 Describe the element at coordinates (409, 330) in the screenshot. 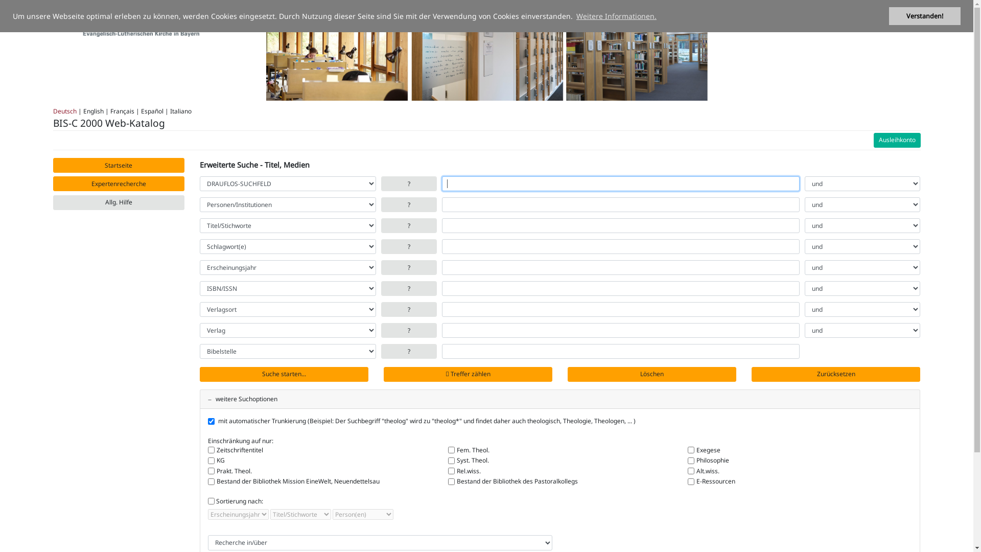

I see `?` at that location.